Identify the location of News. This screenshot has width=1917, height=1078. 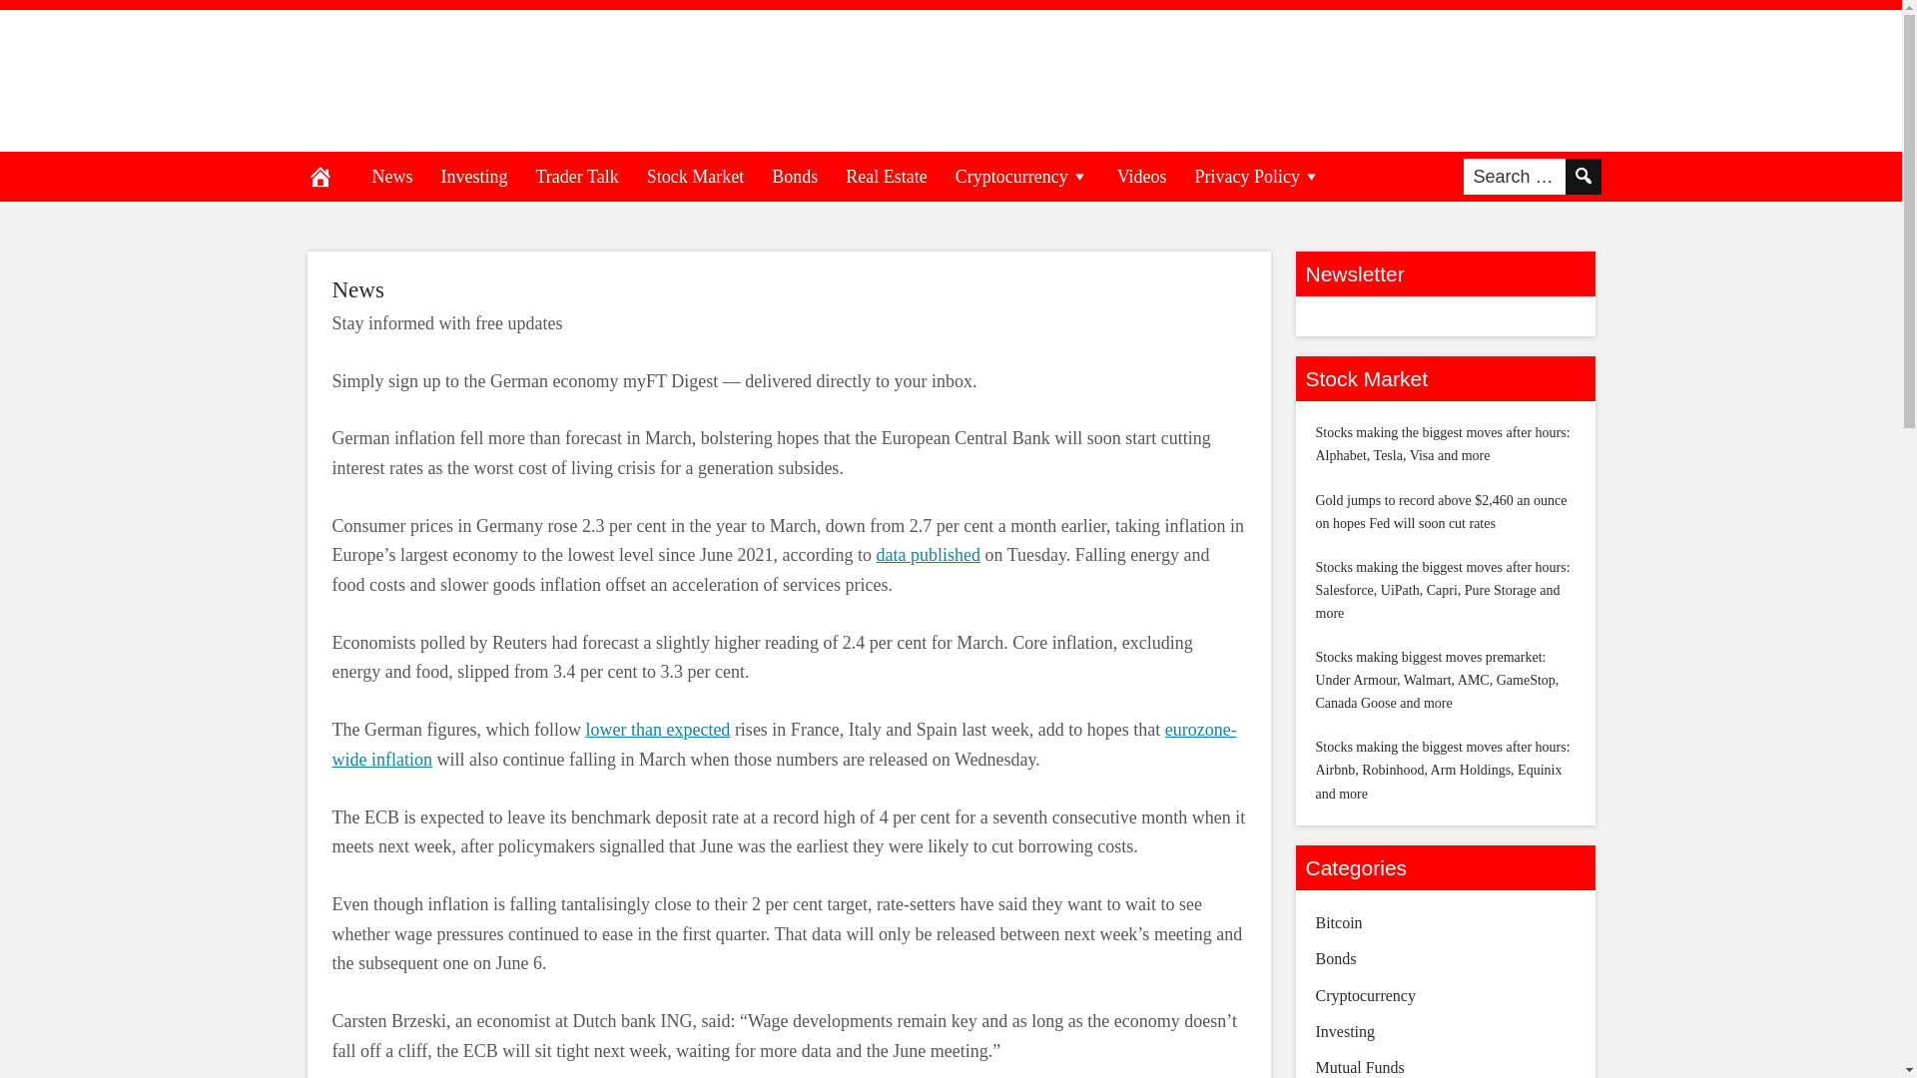
(357, 289).